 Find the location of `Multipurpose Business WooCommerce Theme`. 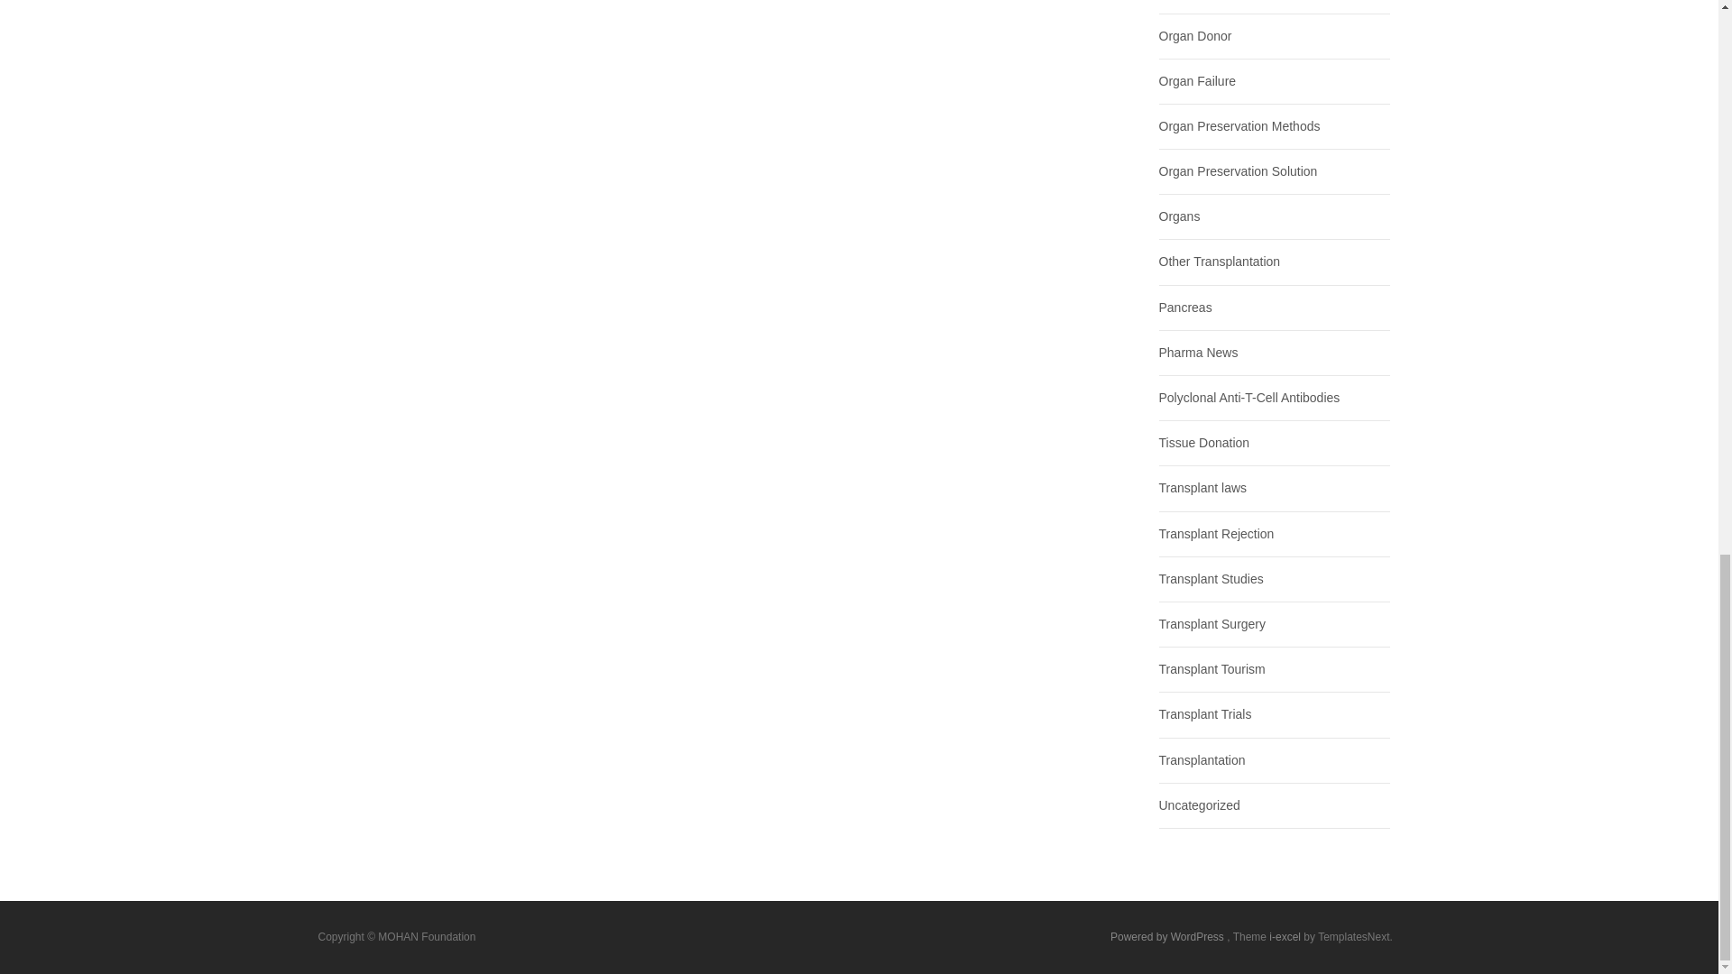

Multipurpose Business WooCommerce Theme is located at coordinates (1286, 937).